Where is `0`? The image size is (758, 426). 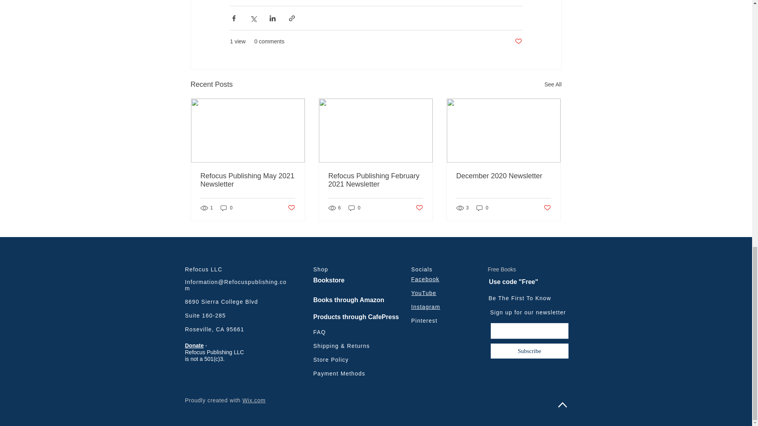 0 is located at coordinates (227, 208).